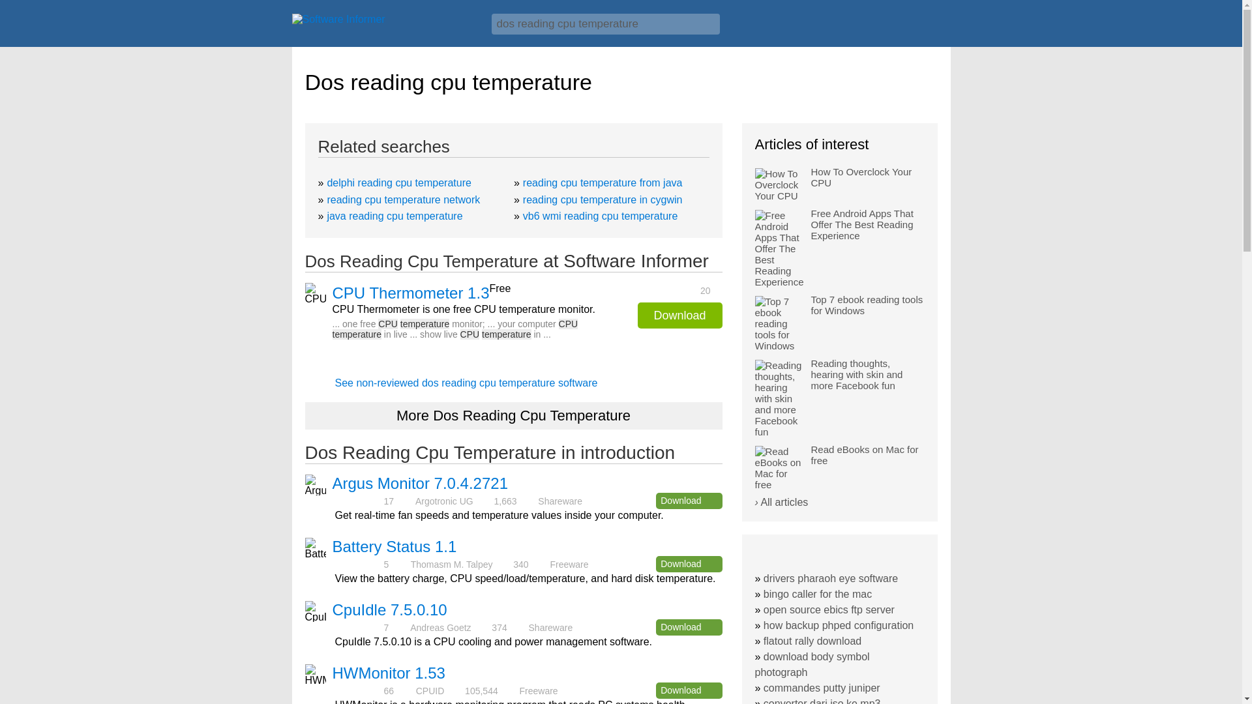 The width and height of the screenshot is (1252, 704). I want to click on Battery Status 1.1, so click(395, 546).